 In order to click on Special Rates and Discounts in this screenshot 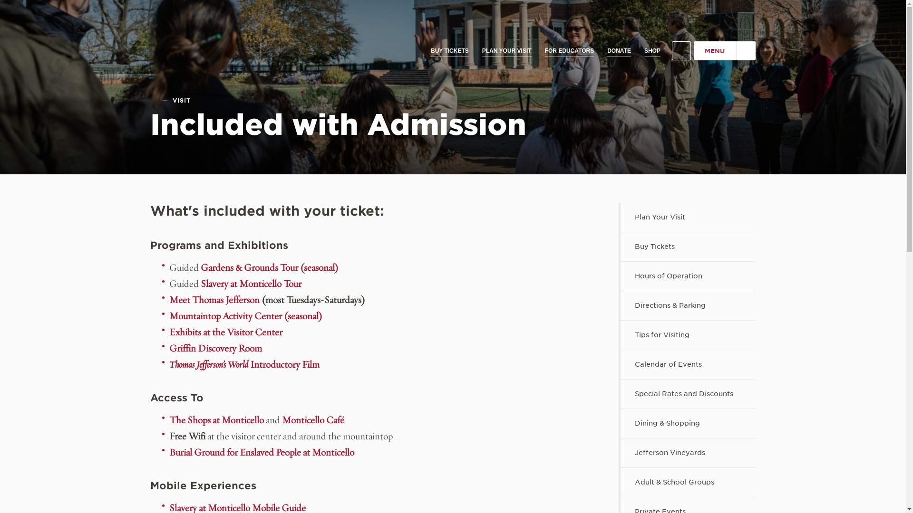, I will do `click(688, 394)`.